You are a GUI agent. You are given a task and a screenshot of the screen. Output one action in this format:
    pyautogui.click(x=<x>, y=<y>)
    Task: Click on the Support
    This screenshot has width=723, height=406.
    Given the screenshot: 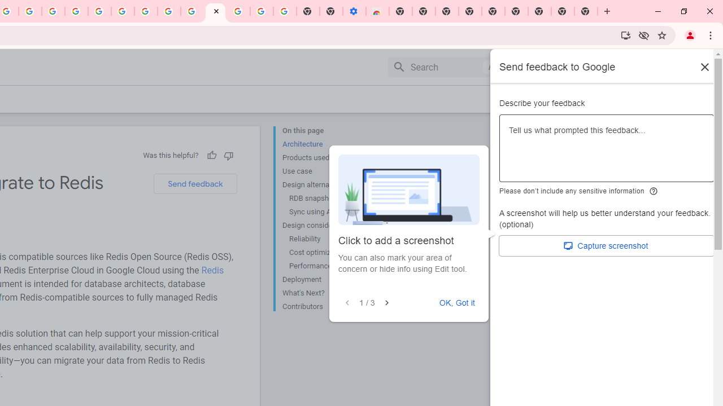 What is the action you would take?
    pyautogui.click(x=565, y=67)
    